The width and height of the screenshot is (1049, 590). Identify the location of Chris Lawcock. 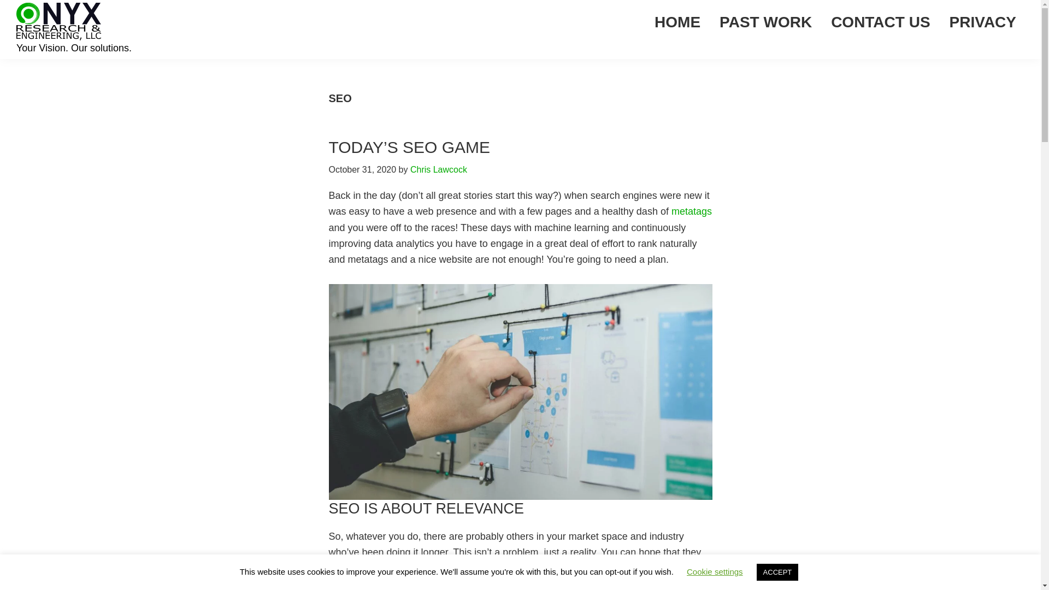
(438, 169).